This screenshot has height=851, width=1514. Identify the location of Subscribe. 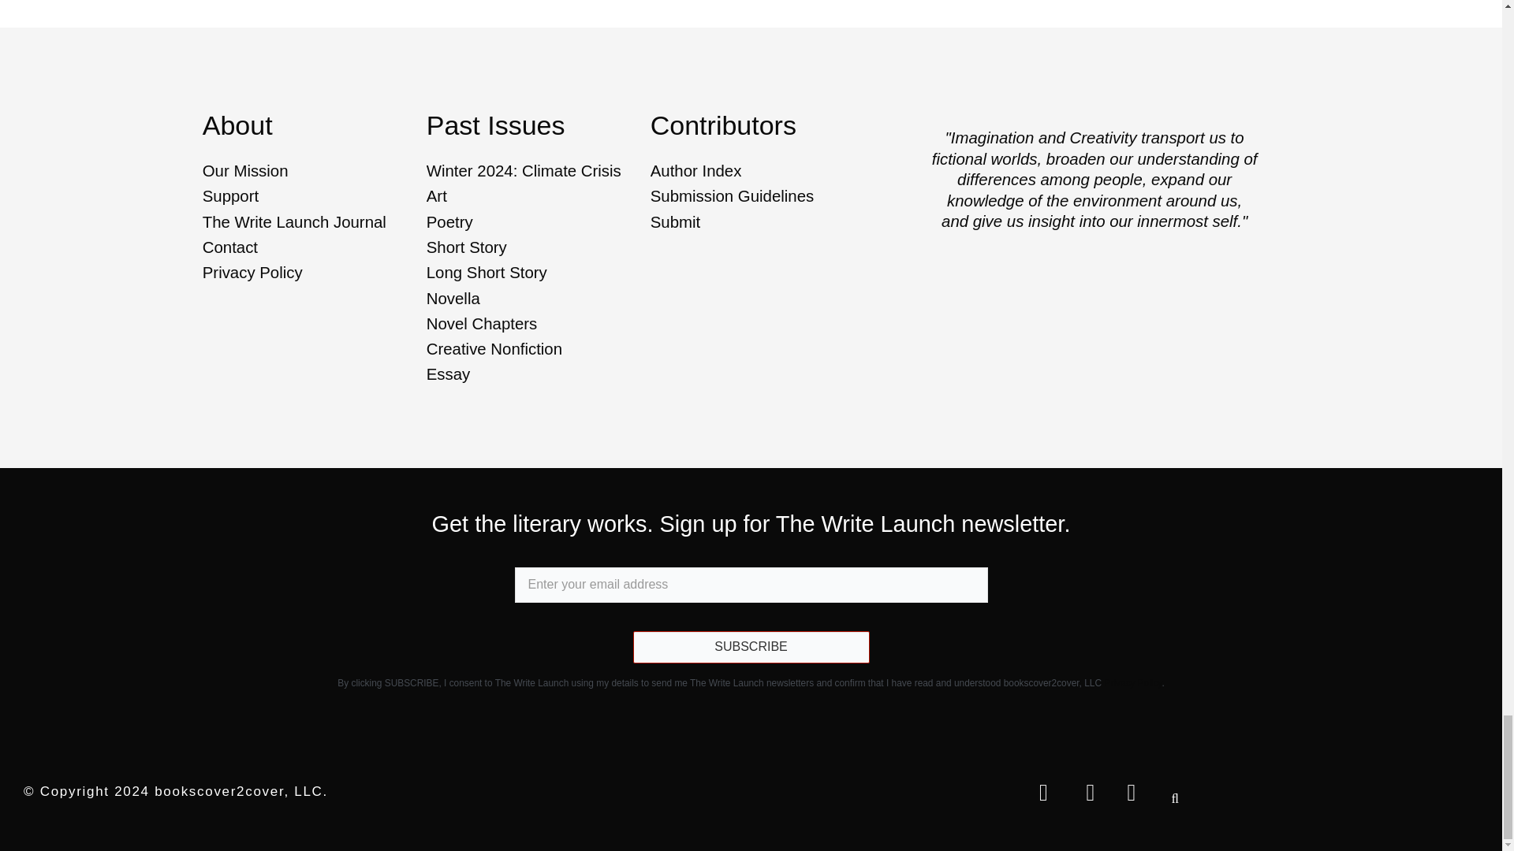
(751, 648).